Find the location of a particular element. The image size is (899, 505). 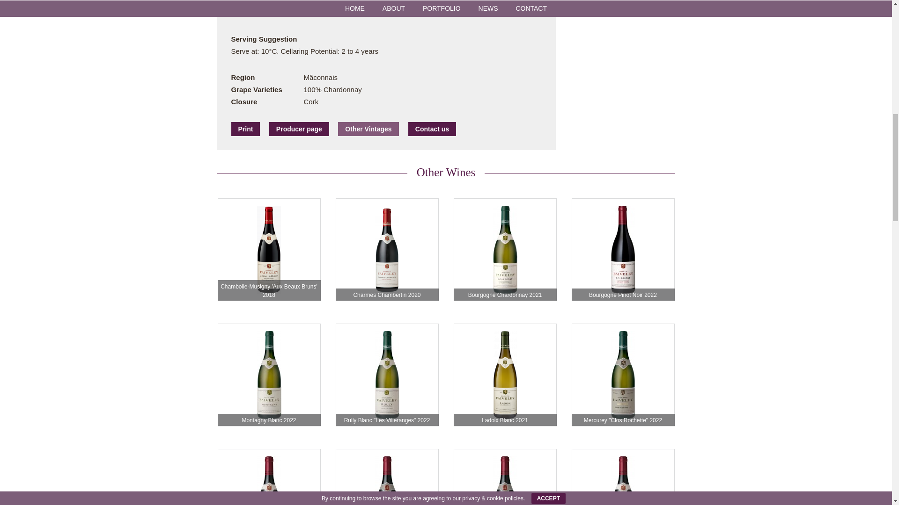

Mercurey "Clos Rochette" 2022 is located at coordinates (623, 375).